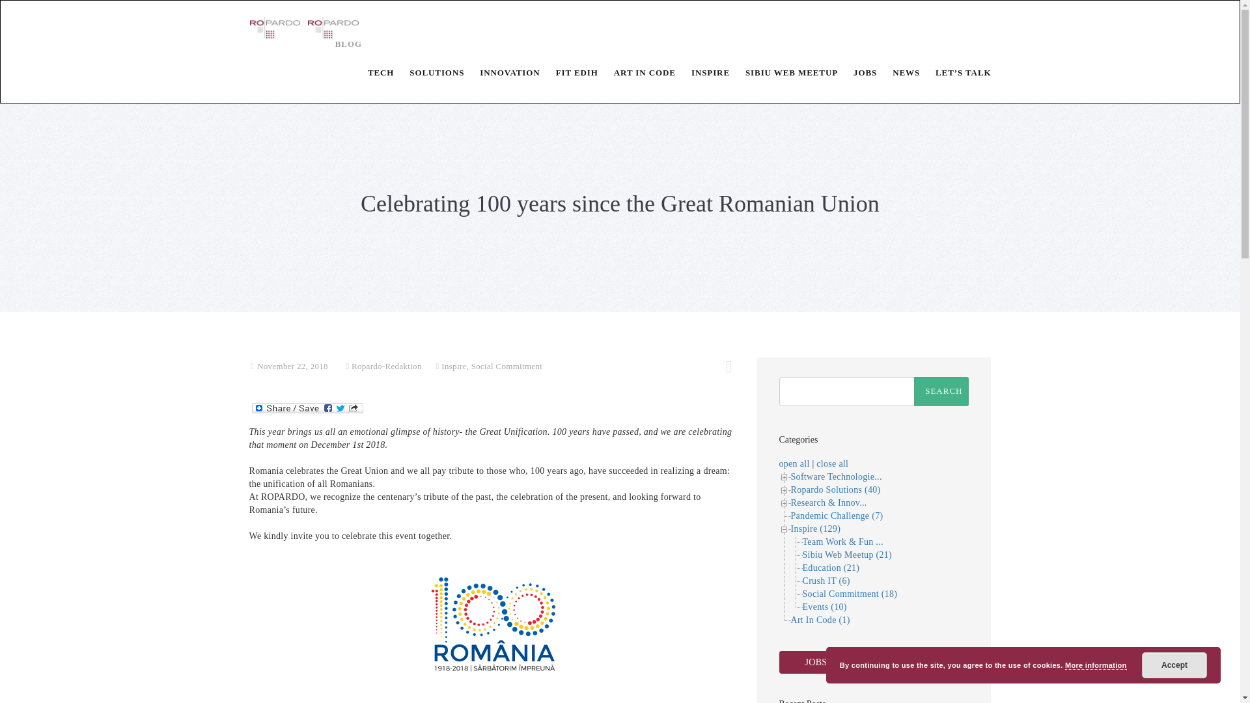  Describe the element at coordinates (501, 72) in the screenshot. I see `INNOVATION` at that location.